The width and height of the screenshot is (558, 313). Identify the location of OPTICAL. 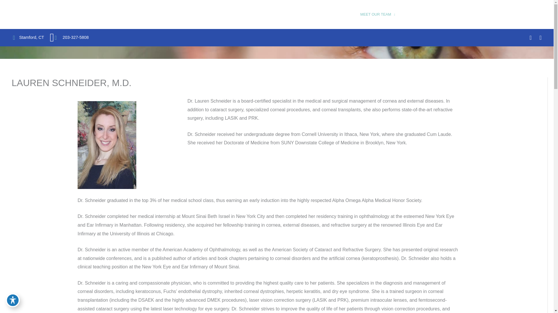
(450, 14).